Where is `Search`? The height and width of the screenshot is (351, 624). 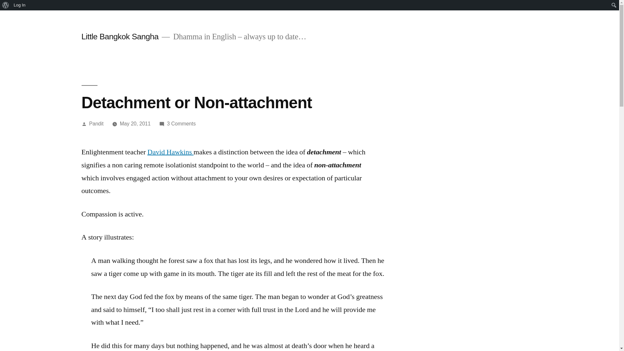
Search is located at coordinates (96, 123).